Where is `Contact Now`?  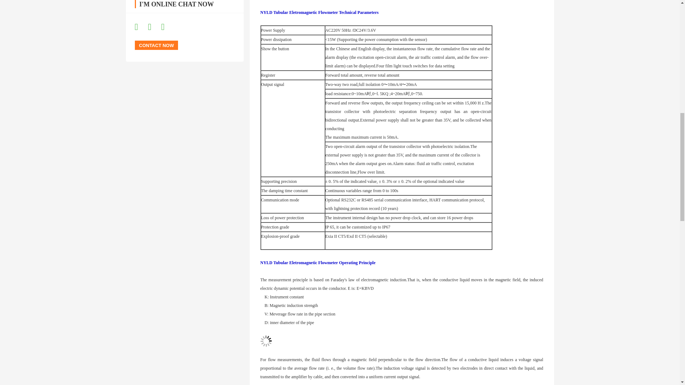
Contact Now is located at coordinates (156, 45).